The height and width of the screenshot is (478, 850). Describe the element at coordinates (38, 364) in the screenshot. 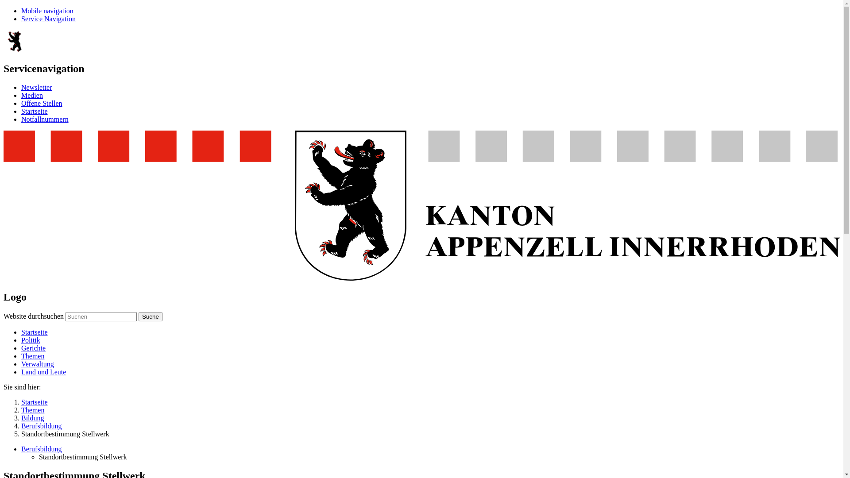

I see `Verwaltung` at that location.